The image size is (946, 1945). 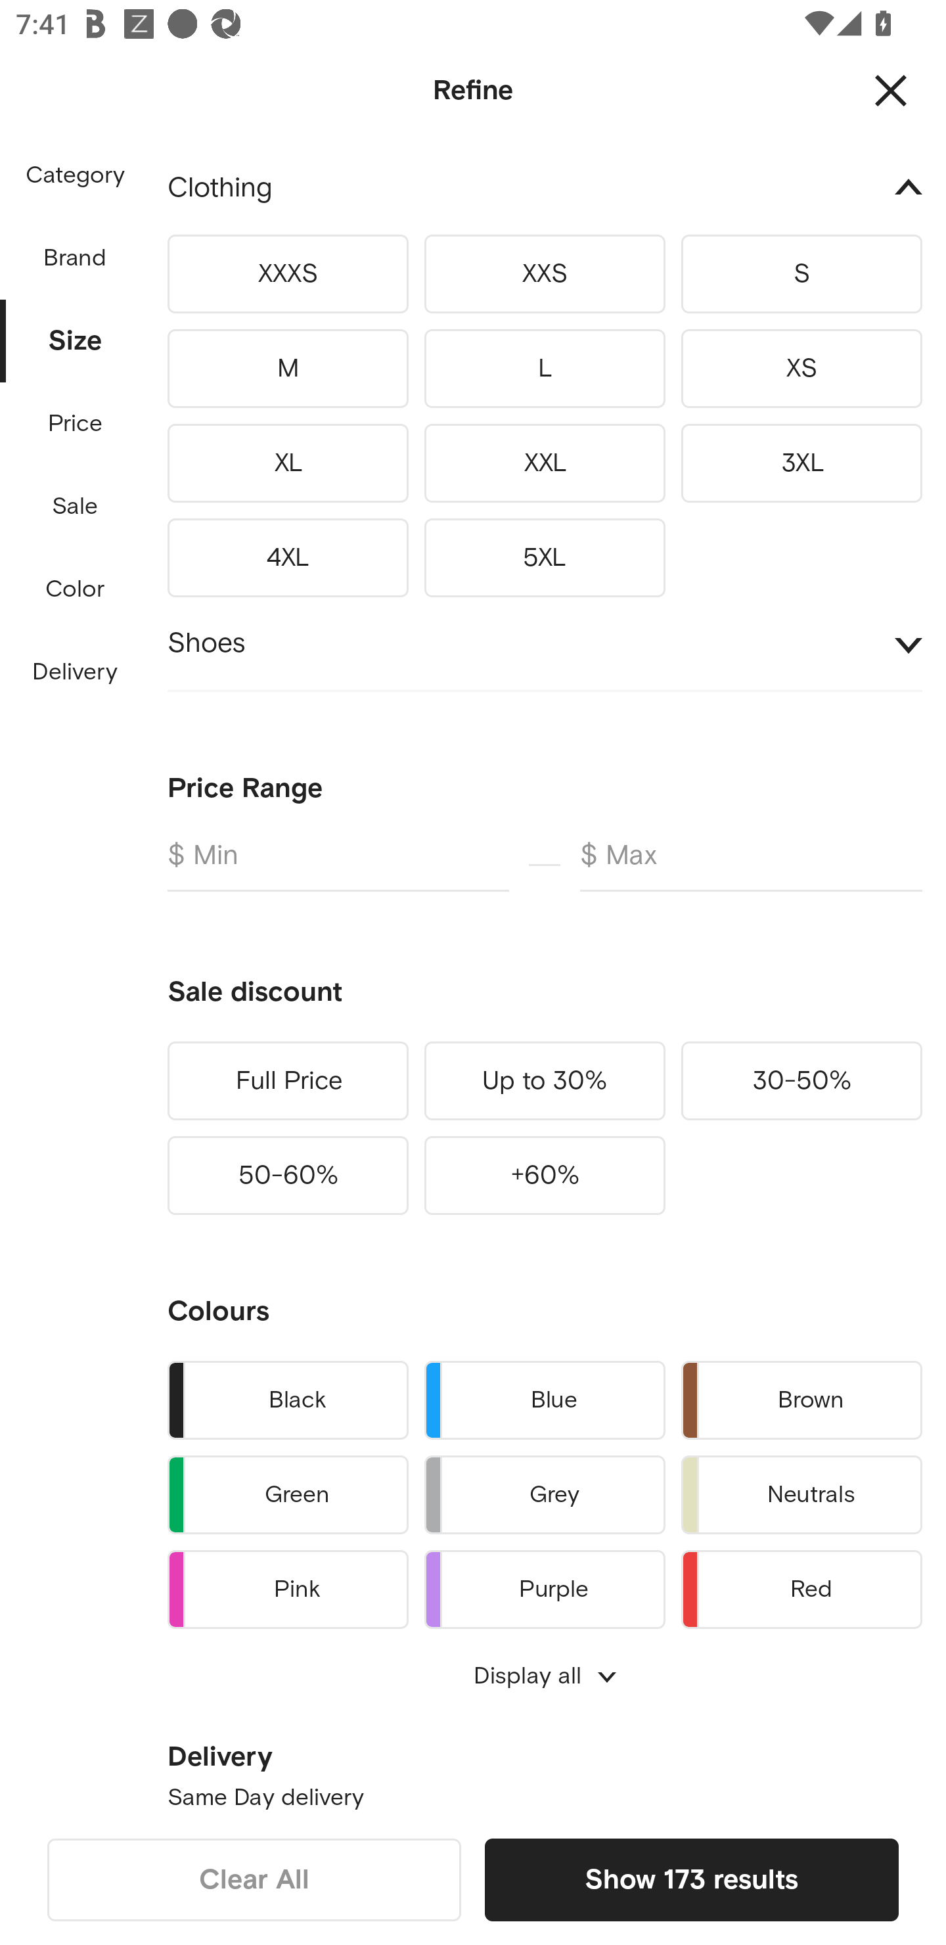 I want to click on Delivery, so click(x=74, y=673).